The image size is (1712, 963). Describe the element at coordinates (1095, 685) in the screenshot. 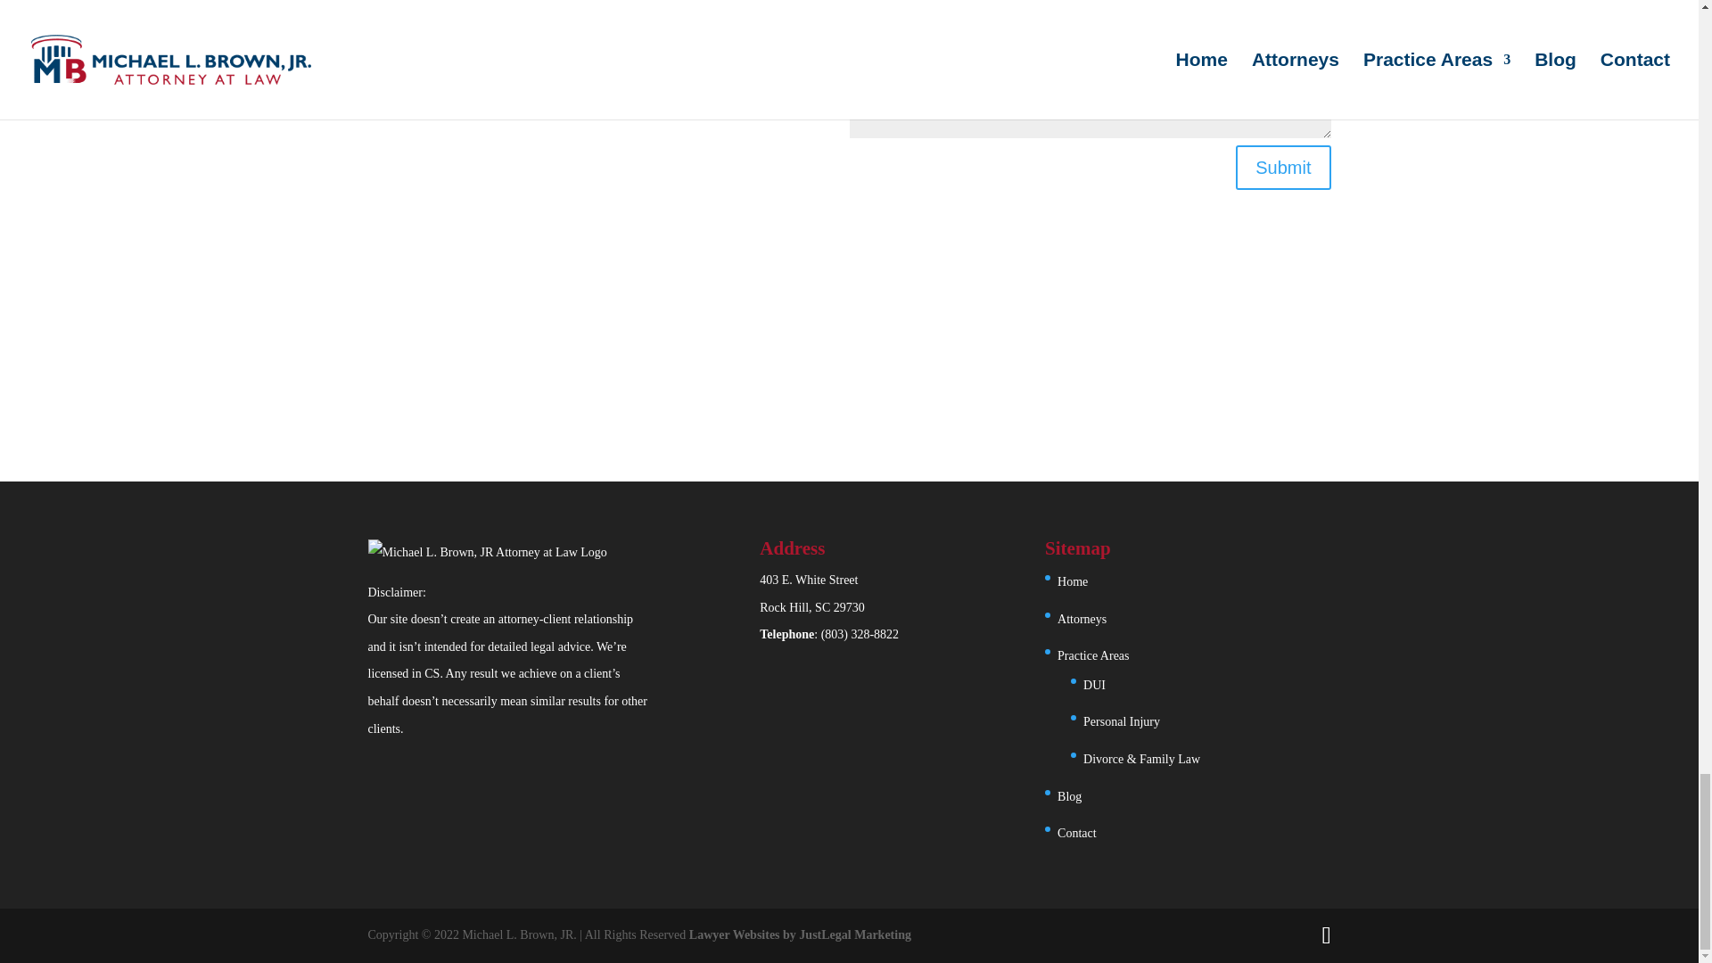

I see `DUI` at that location.